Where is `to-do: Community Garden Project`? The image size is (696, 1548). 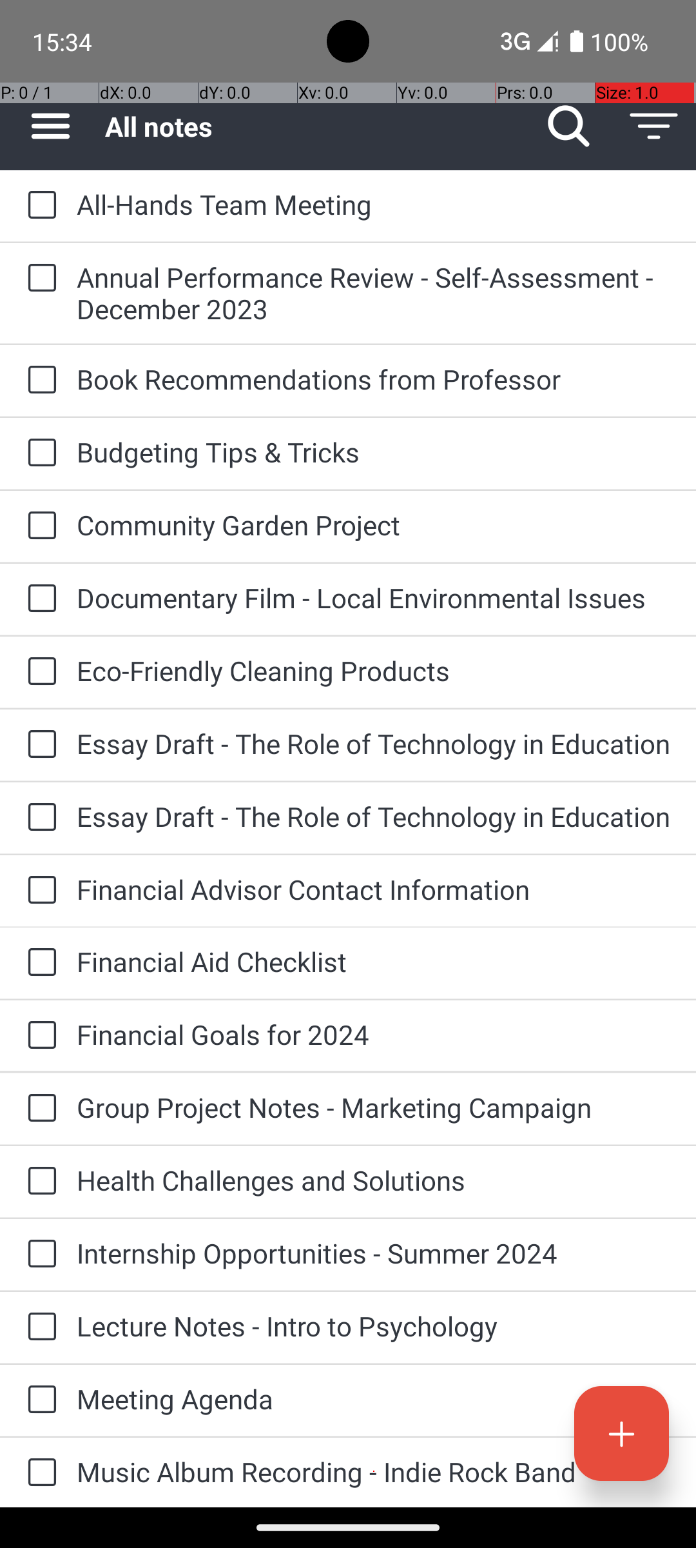
to-do: Community Garden Project is located at coordinates (39, 526).